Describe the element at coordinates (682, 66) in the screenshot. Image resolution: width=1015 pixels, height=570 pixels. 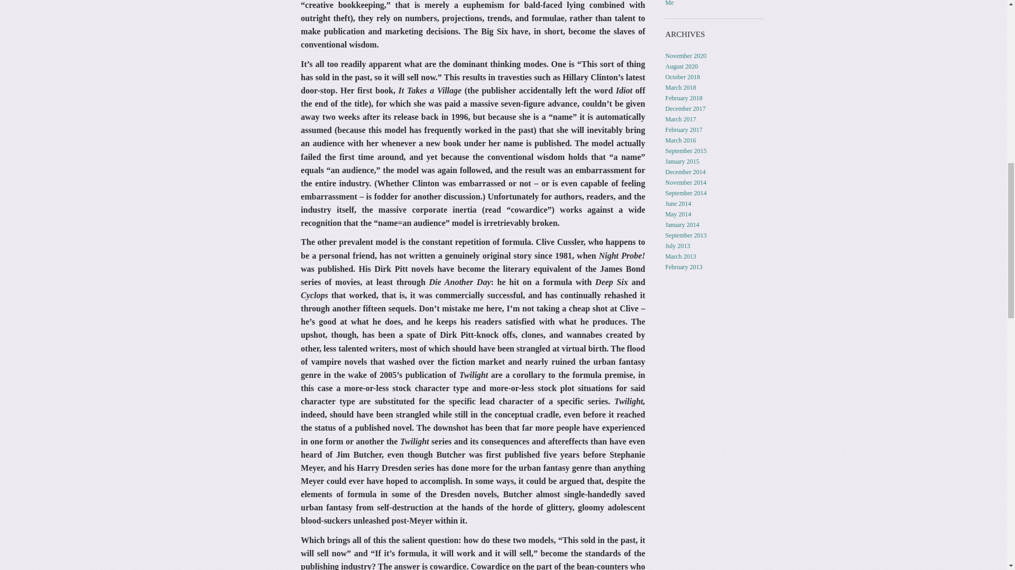
I see `August 2020` at that location.